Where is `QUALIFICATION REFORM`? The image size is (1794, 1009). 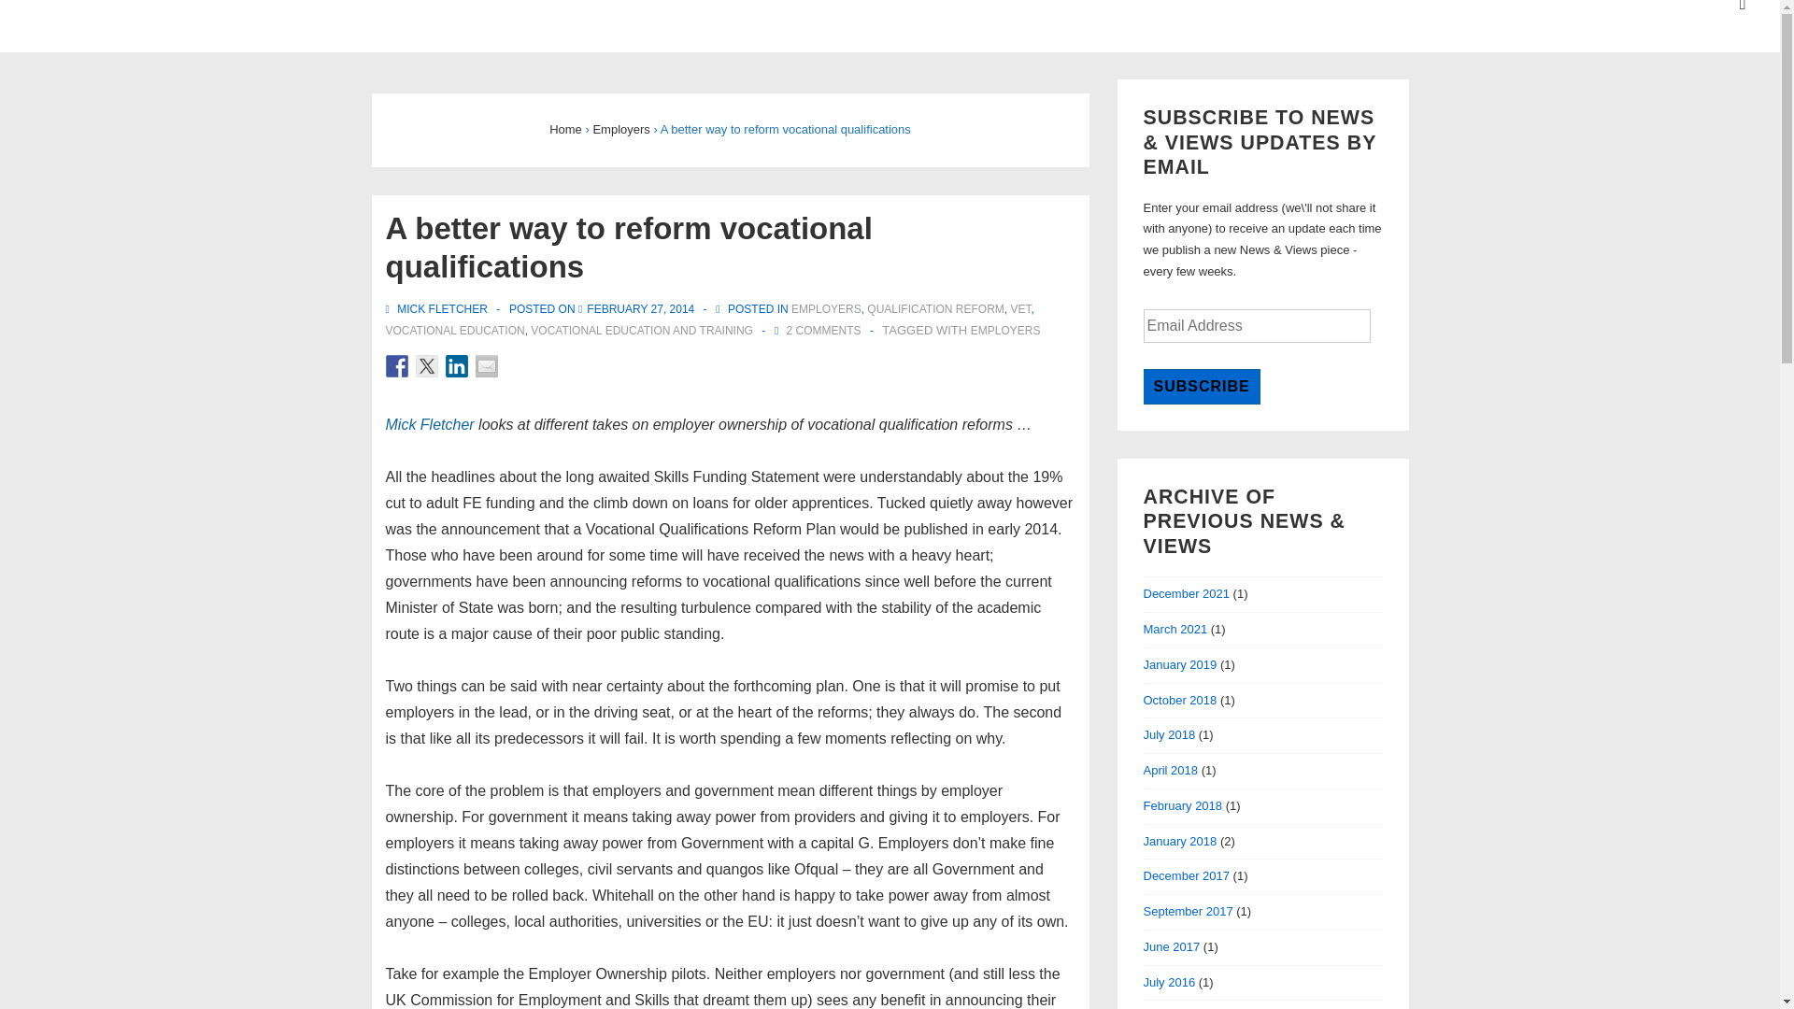
QUALIFICATION REFORM is located at coordinates (934, 309).